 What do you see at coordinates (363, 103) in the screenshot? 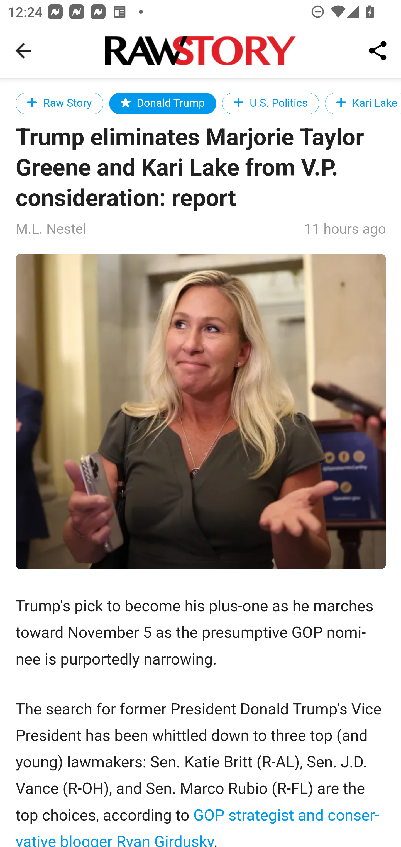
I see `Kari Lake` at bounding box center [363, 103].